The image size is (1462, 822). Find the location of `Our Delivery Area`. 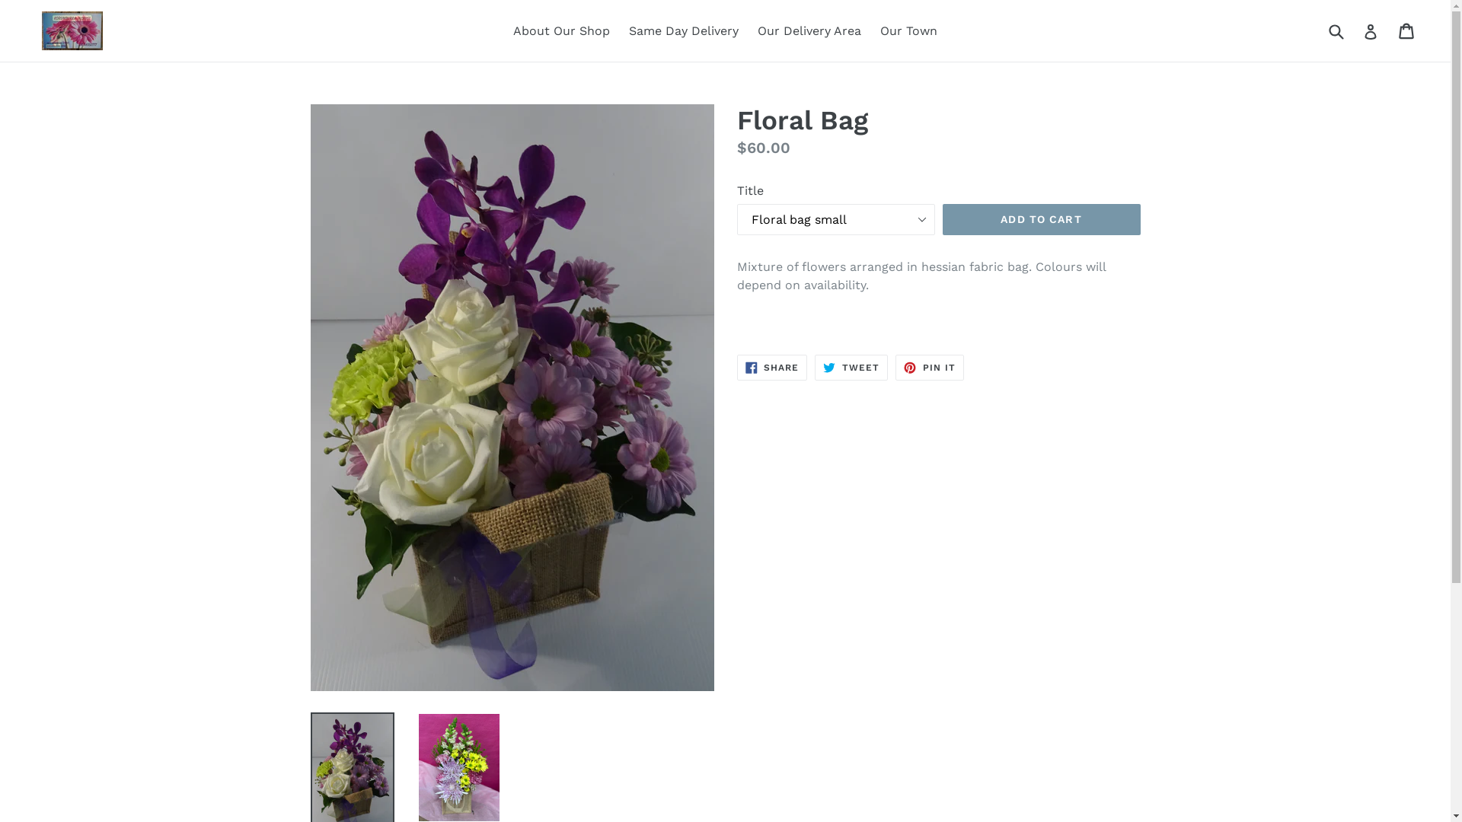

Our Delivery Area is located at coordinates (809, 31).